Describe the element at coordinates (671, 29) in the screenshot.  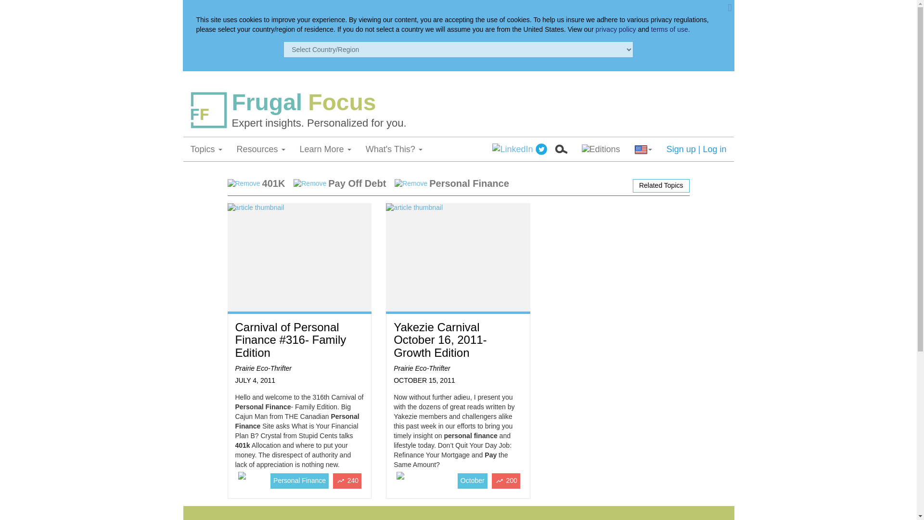
I see `terms of use.` at that location.